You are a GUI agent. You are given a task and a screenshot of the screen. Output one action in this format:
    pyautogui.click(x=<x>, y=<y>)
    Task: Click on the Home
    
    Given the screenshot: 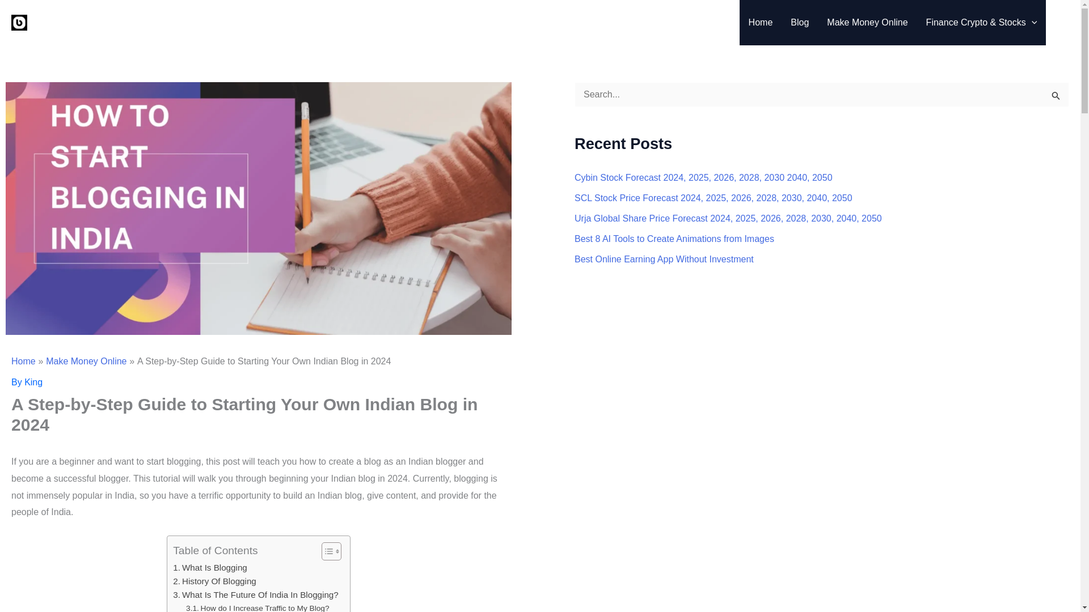 What is the action you would take?
    pyautogui.click(x=23, y=360)
    